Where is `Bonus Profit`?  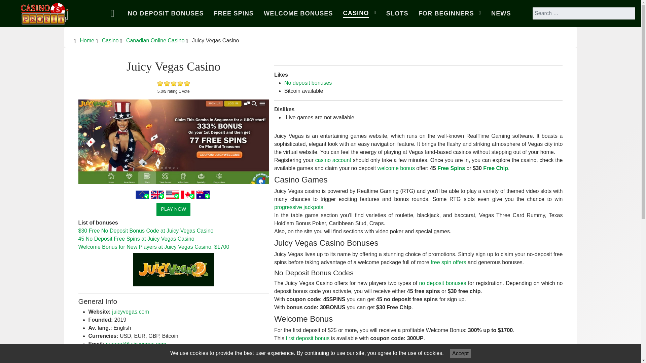 Bonus Profit is located at coordinates (45, 12).